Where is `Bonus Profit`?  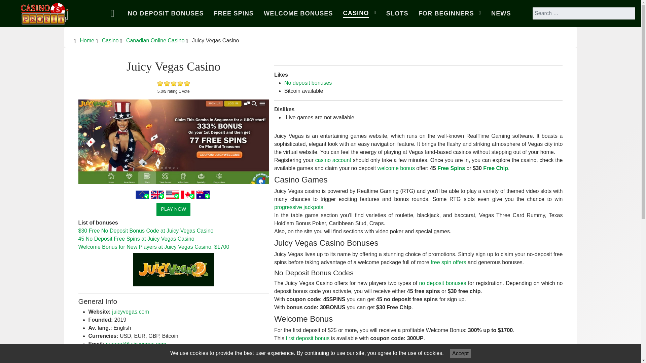 Bonus Profit is located at coordinates (45, 12).